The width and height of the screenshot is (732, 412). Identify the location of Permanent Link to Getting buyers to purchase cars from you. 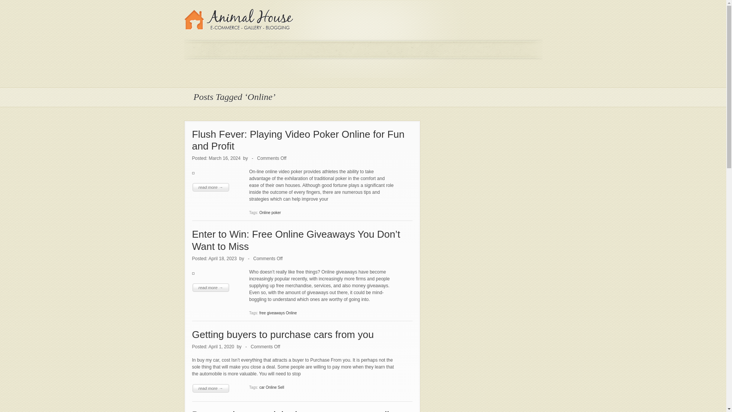
(283, 334).